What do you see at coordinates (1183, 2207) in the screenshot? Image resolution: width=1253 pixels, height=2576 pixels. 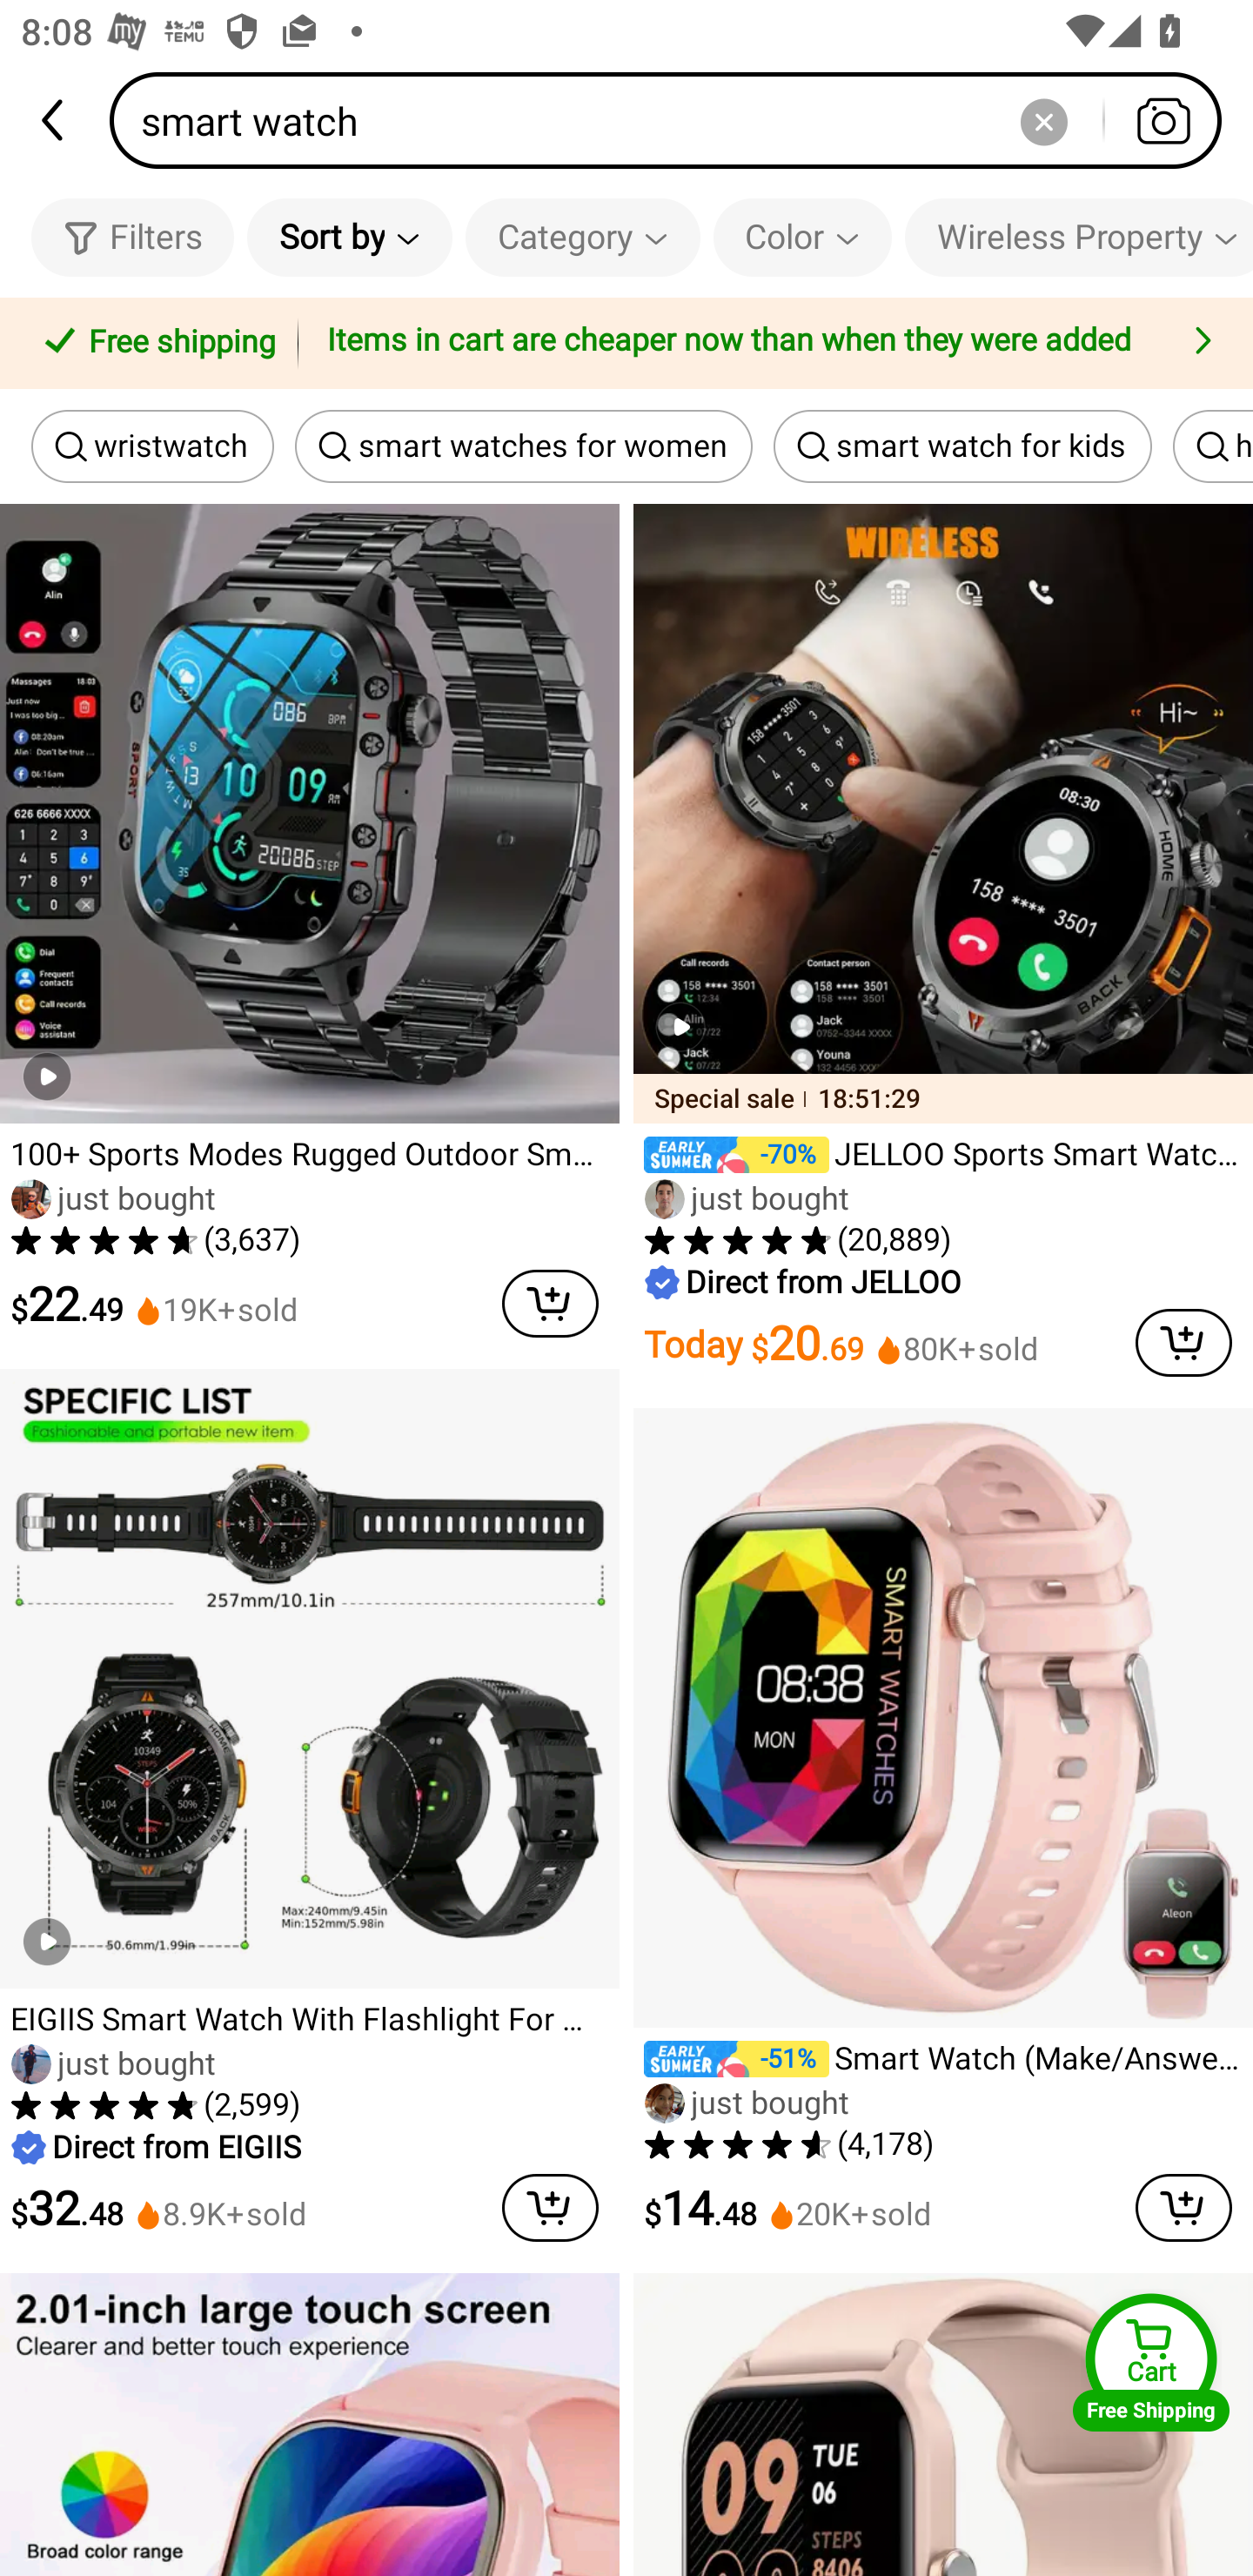 I see `cart delete` at bounding box center [1183, 2207].